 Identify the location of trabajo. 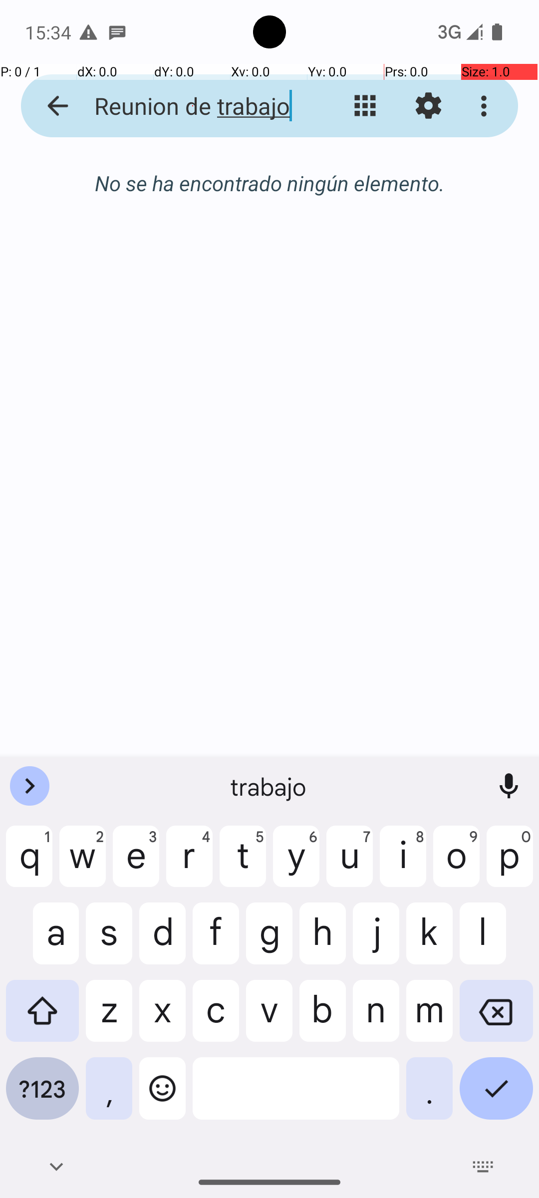
(269, 786).